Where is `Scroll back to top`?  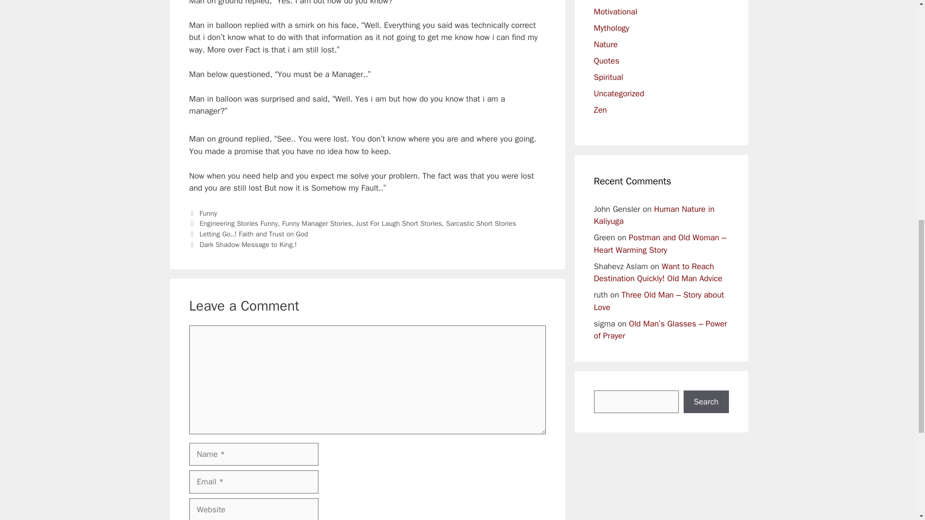 Scroll back to top is located at coordinates (894, 457).